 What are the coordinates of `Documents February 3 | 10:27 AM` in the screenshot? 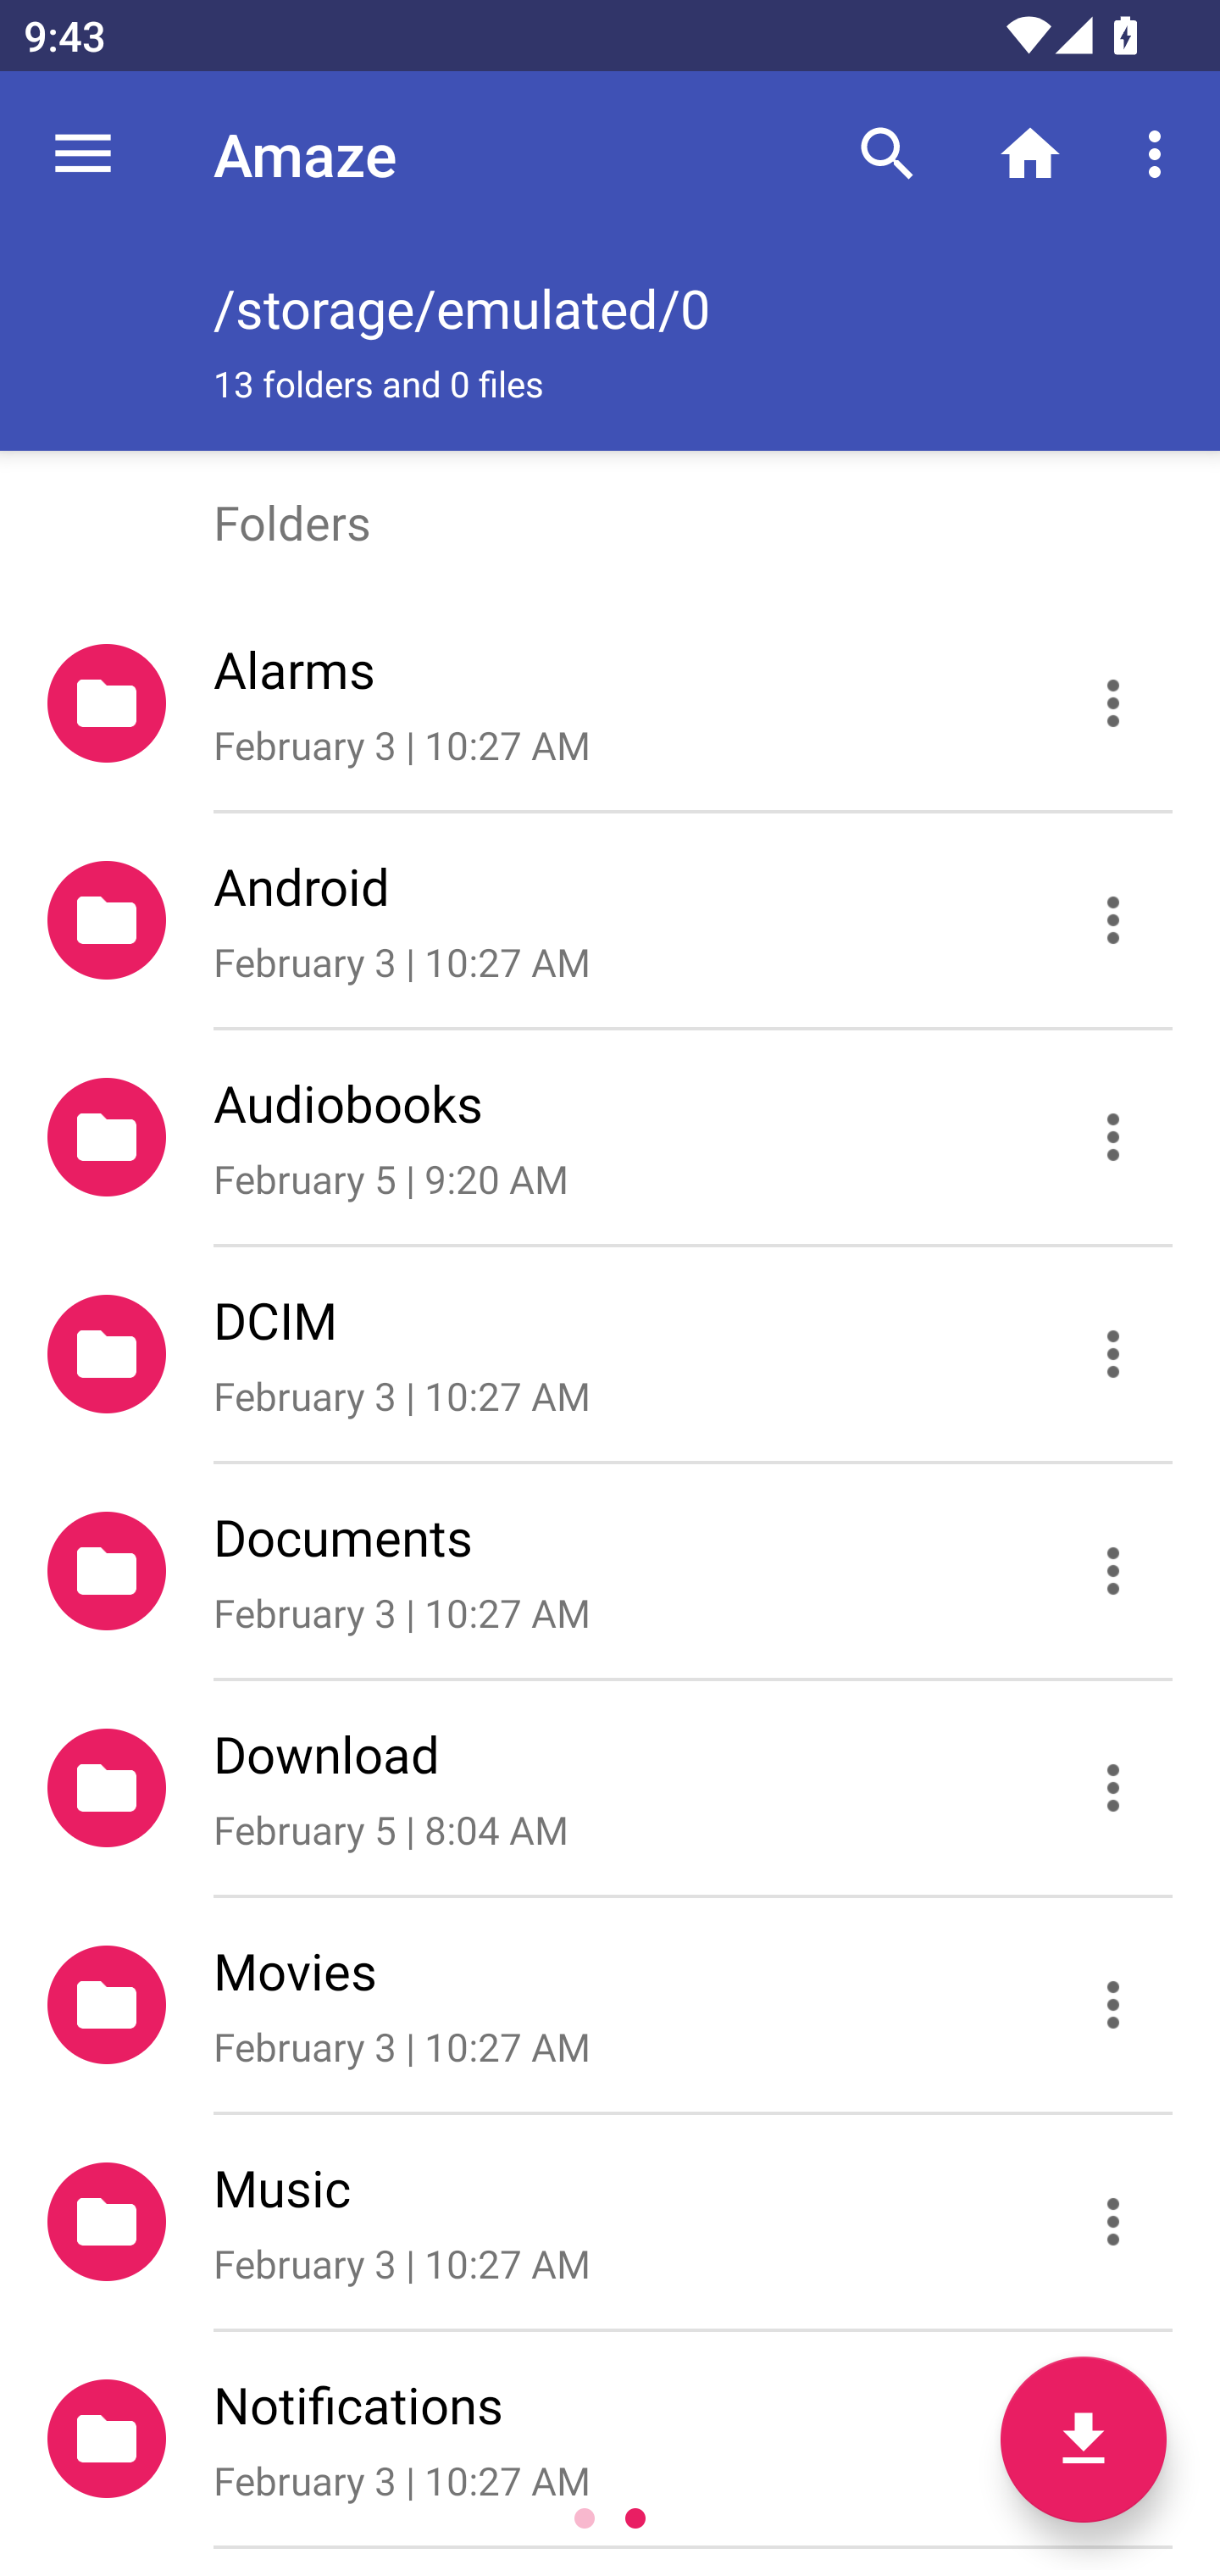 It's located at (610, 1569).